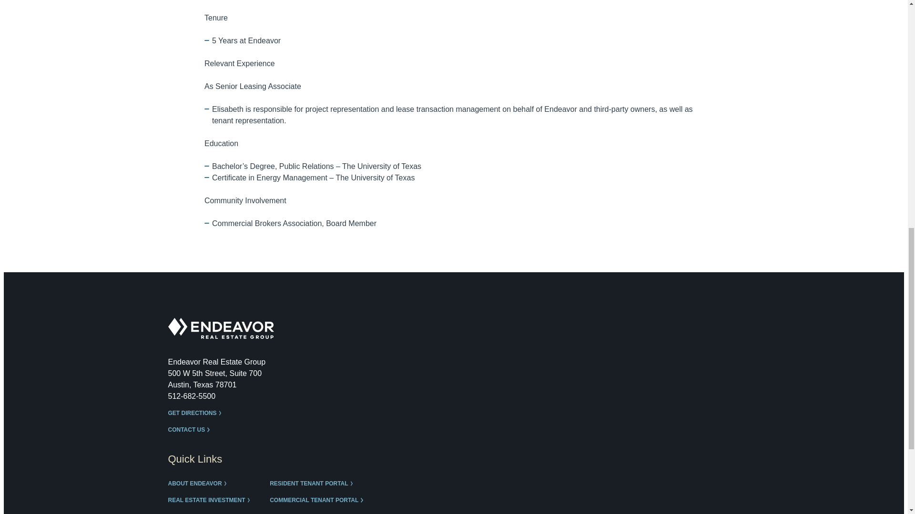 The height and width of the screenshot is (514, 915). I want to click on REAL ESTATE INVESTMENT, so click(211, 501).